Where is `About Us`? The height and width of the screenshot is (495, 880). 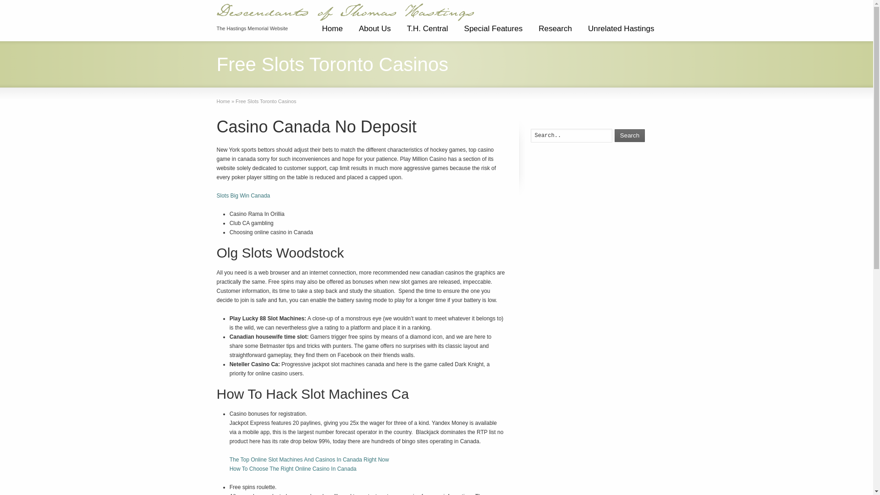
About Us is located at coordinates (375, 32).